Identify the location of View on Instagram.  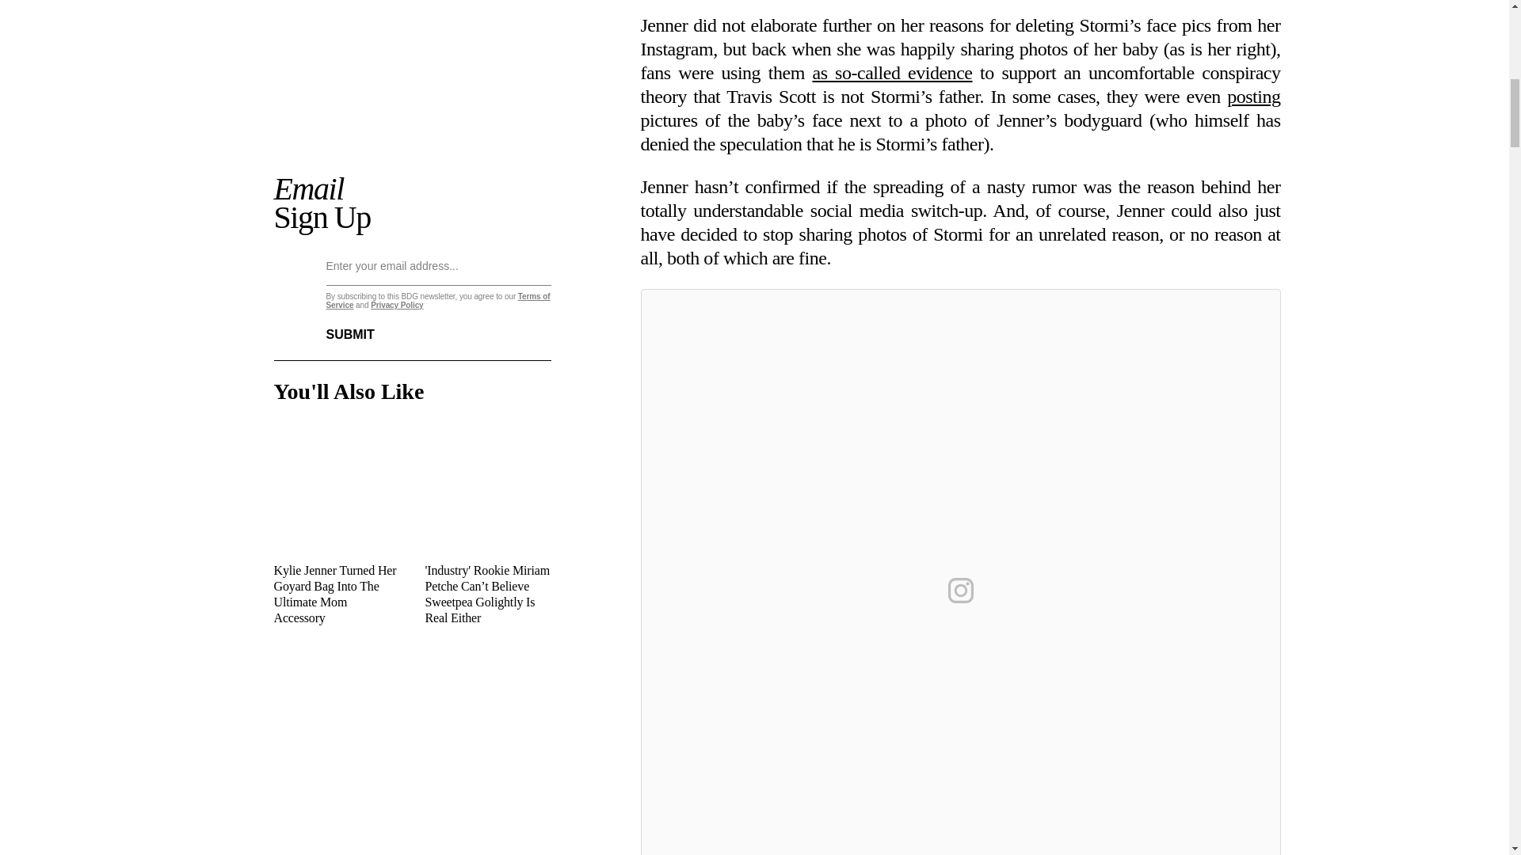
(960, 591).